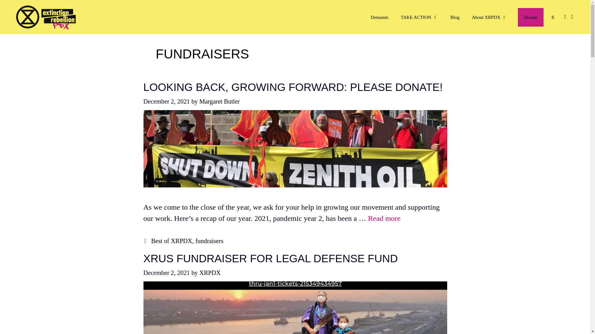  What do you see at coordinates (293, 87) in the screenshot?
I see `LOOKING BACK, GROWING FORWARD: PLEASE DONATE!` at bounding box center [293, 87].